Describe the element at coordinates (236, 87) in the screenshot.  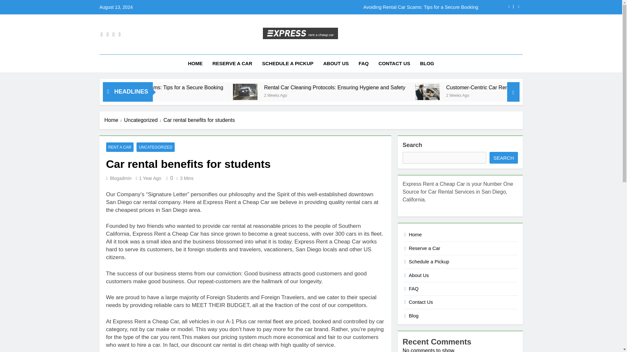
I see `Avoiding Rental Car Scams: Tips for a Secure Booking` at that location.